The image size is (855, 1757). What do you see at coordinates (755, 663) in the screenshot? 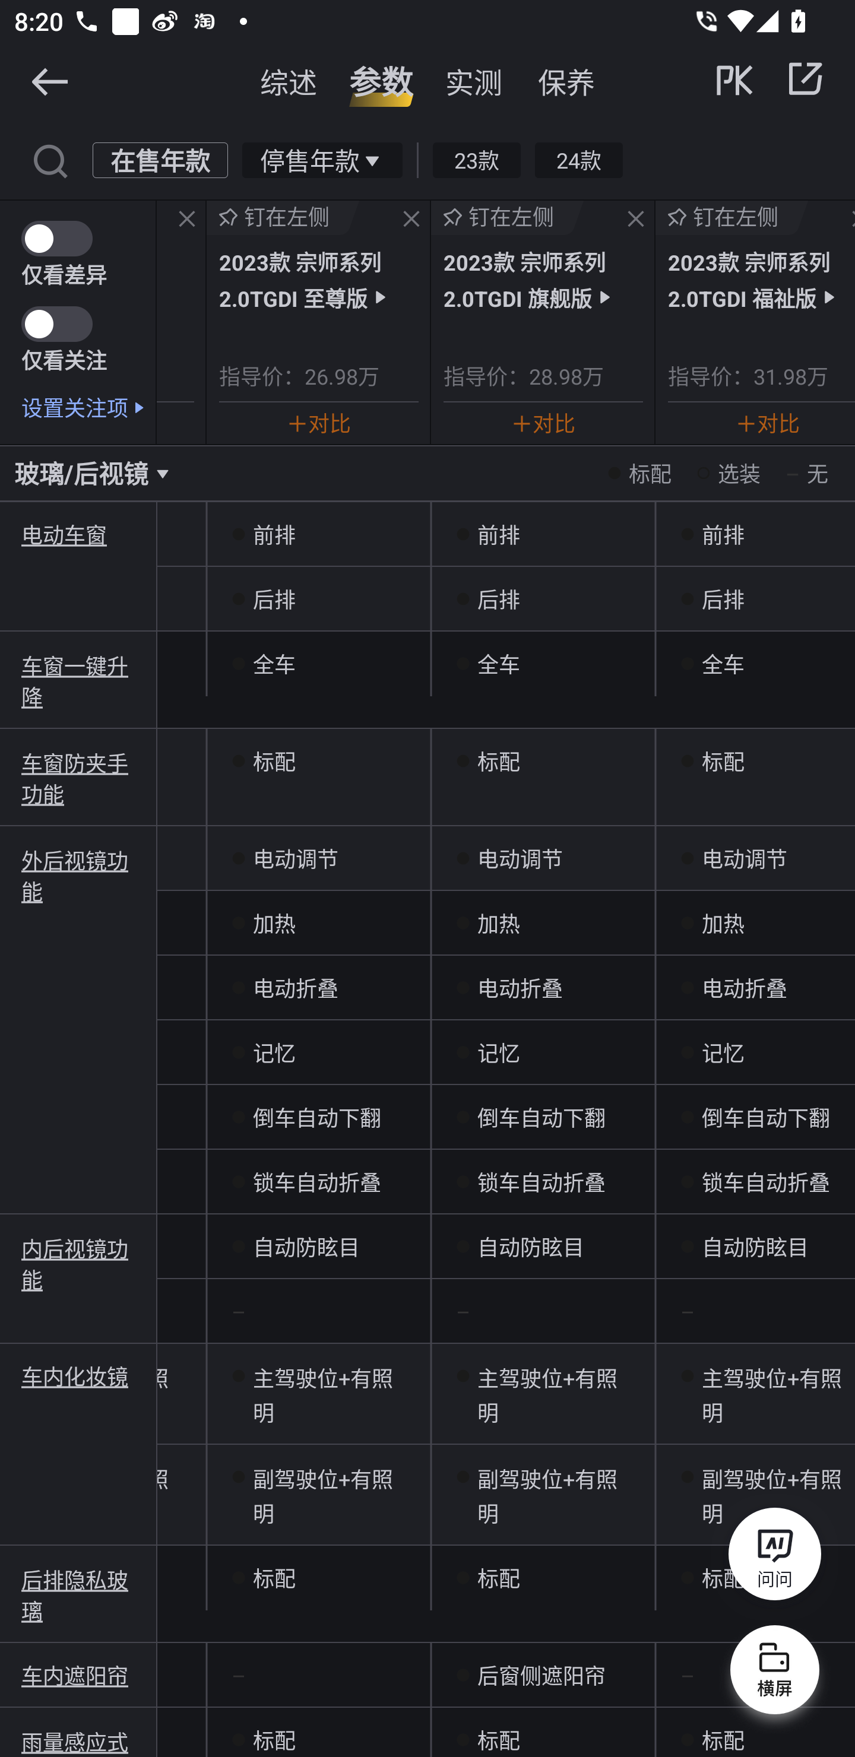
I see `全车` at bounding box center [755, 663].